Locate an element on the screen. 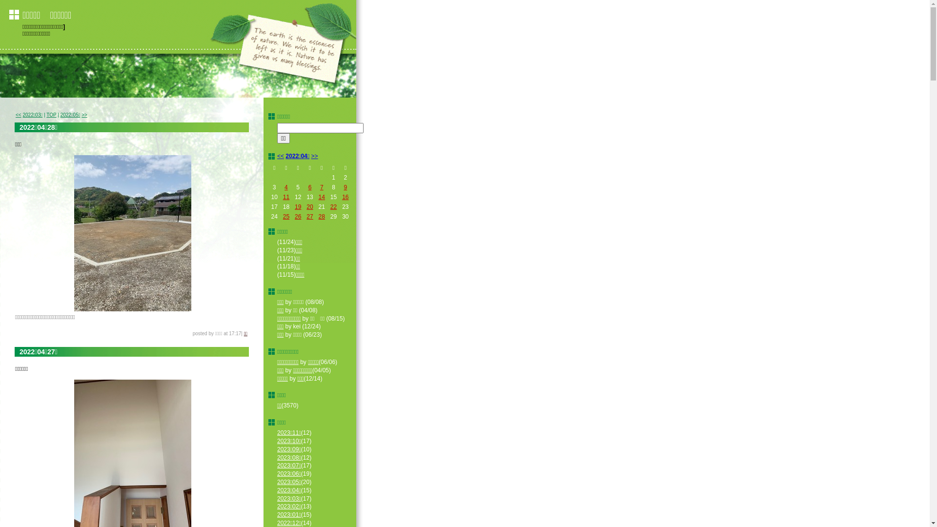 This screenshot has width=937, height=527. 25 is located at coordinates (286, 217).